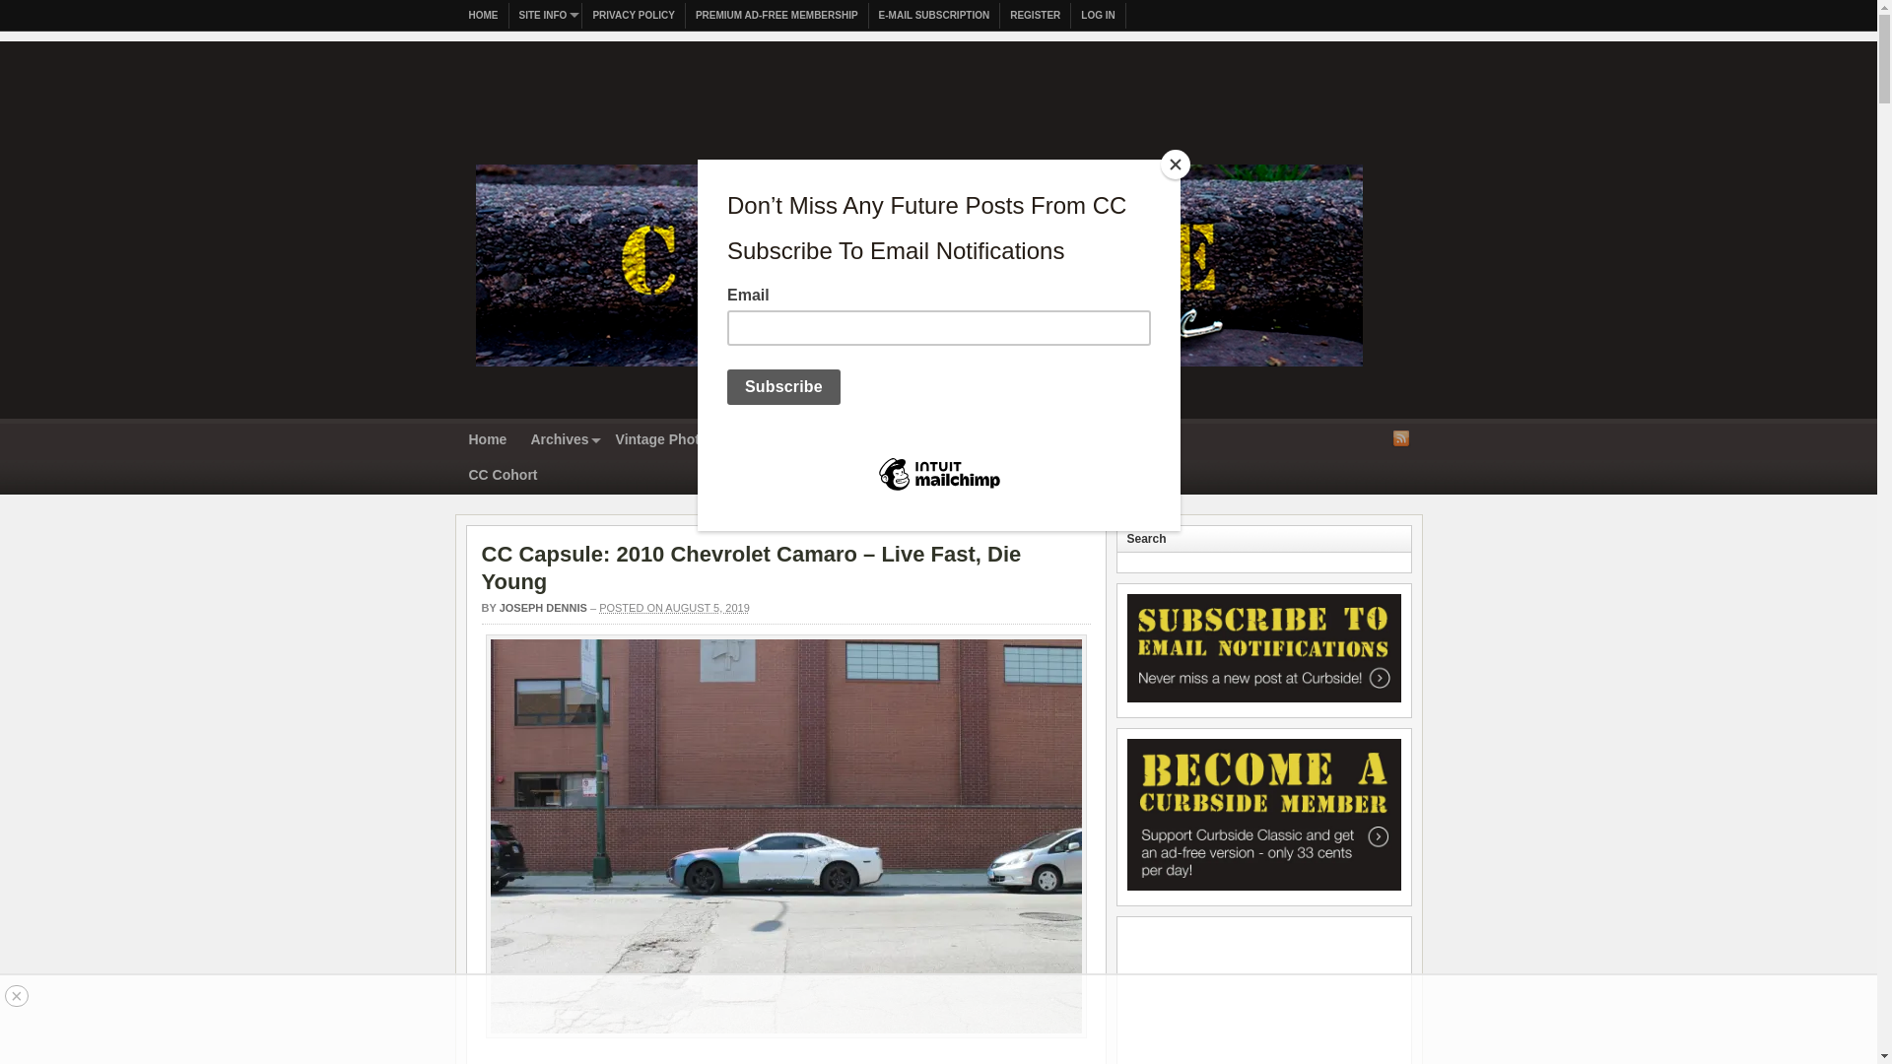 This screenshot has height=1064, width=1892. What do you see at coordinates (542, 608) in the screenshot?
I see `Joseph Dennis` at bounding box center [542, 608].